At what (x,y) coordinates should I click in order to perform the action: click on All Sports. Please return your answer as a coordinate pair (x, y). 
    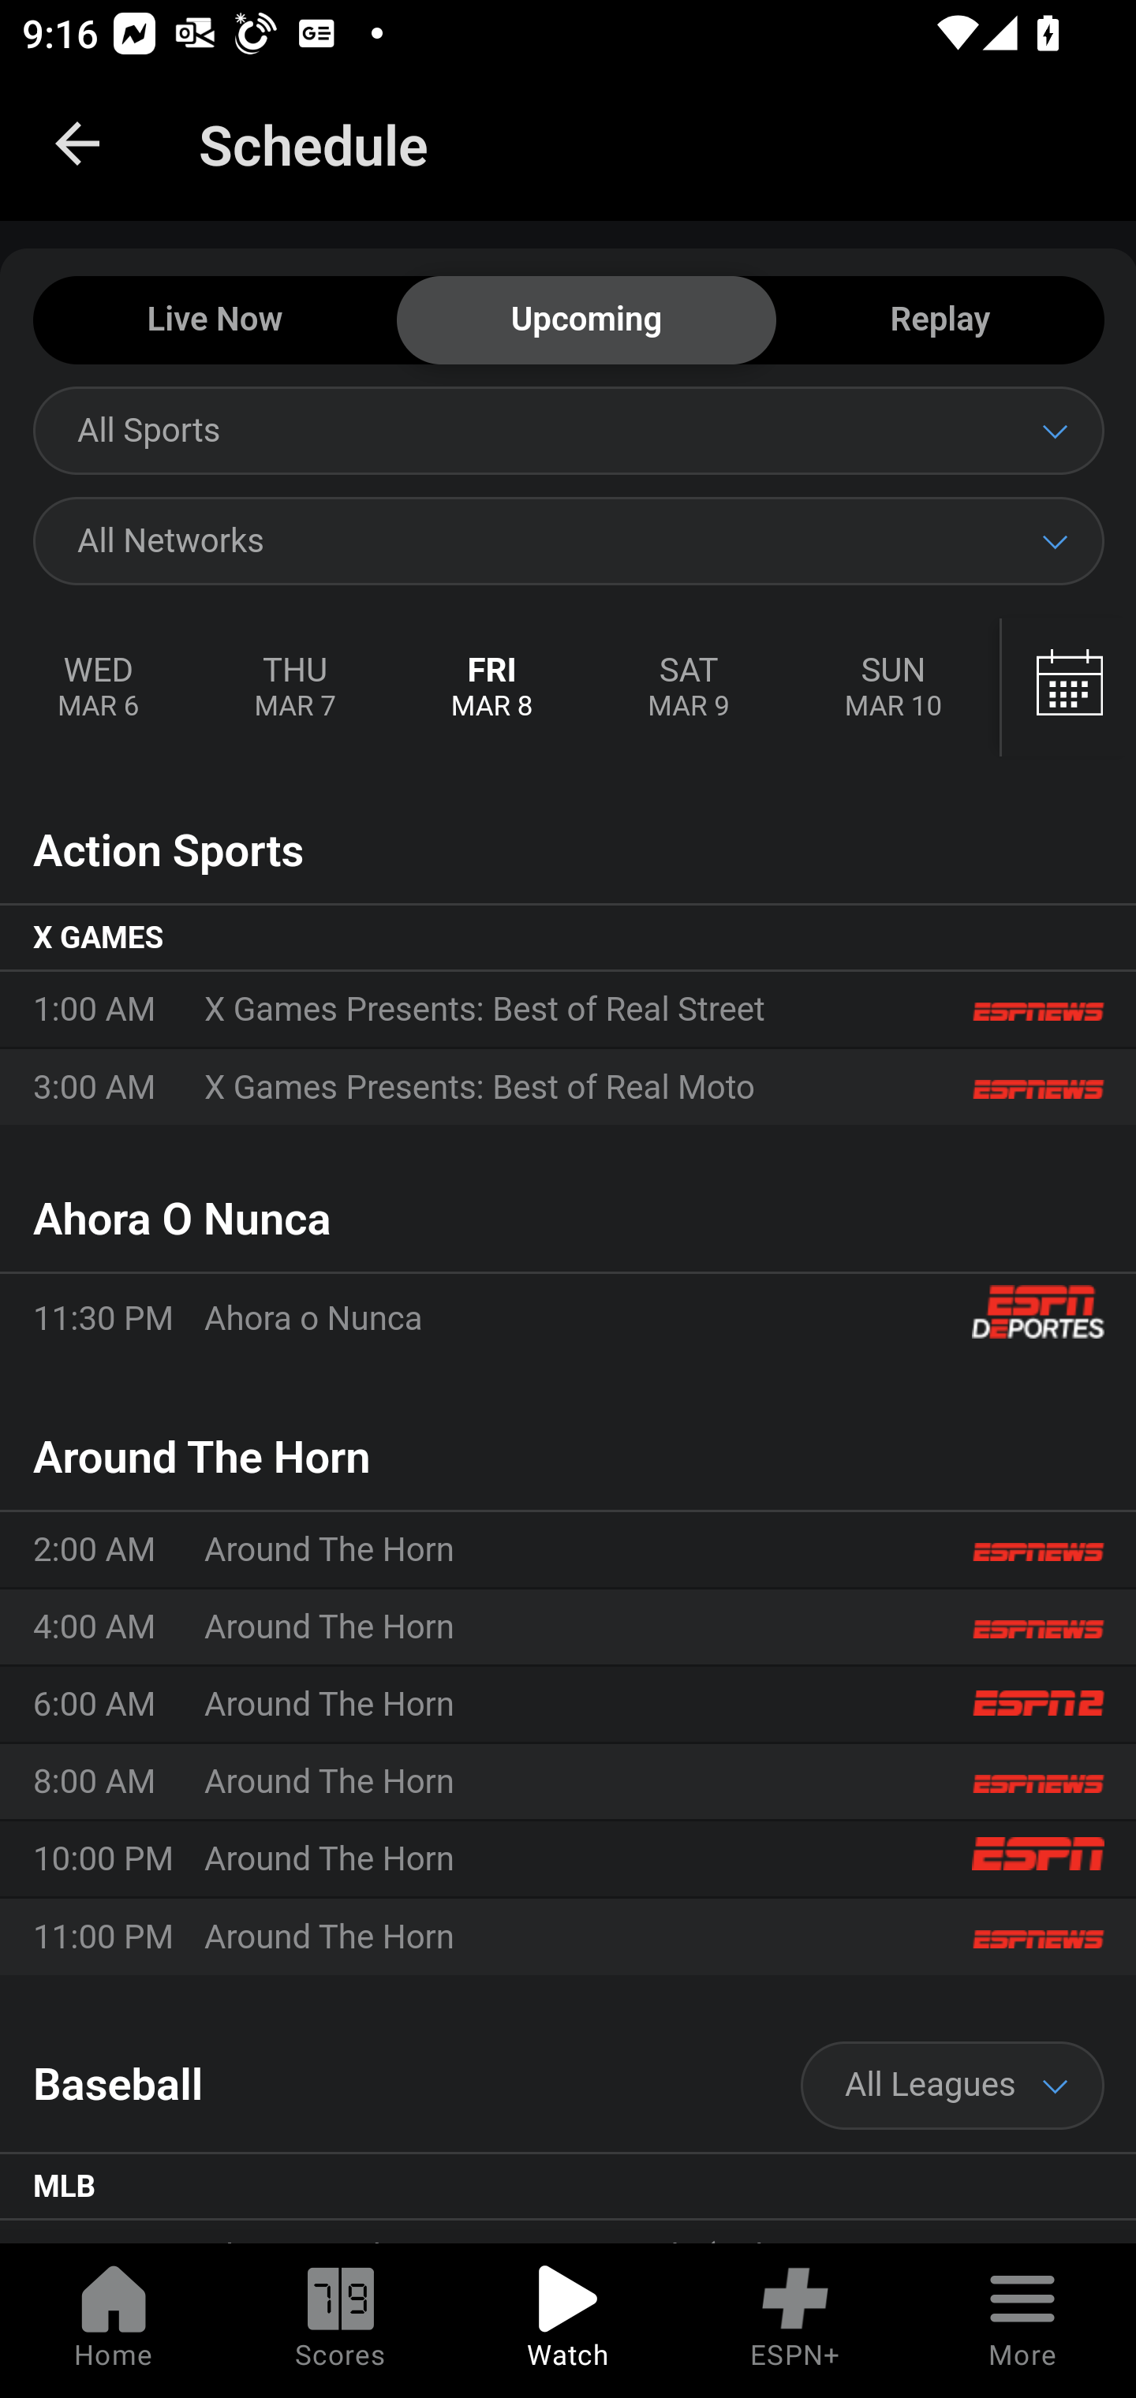
    Looking at the image, I should click on (568, 430).